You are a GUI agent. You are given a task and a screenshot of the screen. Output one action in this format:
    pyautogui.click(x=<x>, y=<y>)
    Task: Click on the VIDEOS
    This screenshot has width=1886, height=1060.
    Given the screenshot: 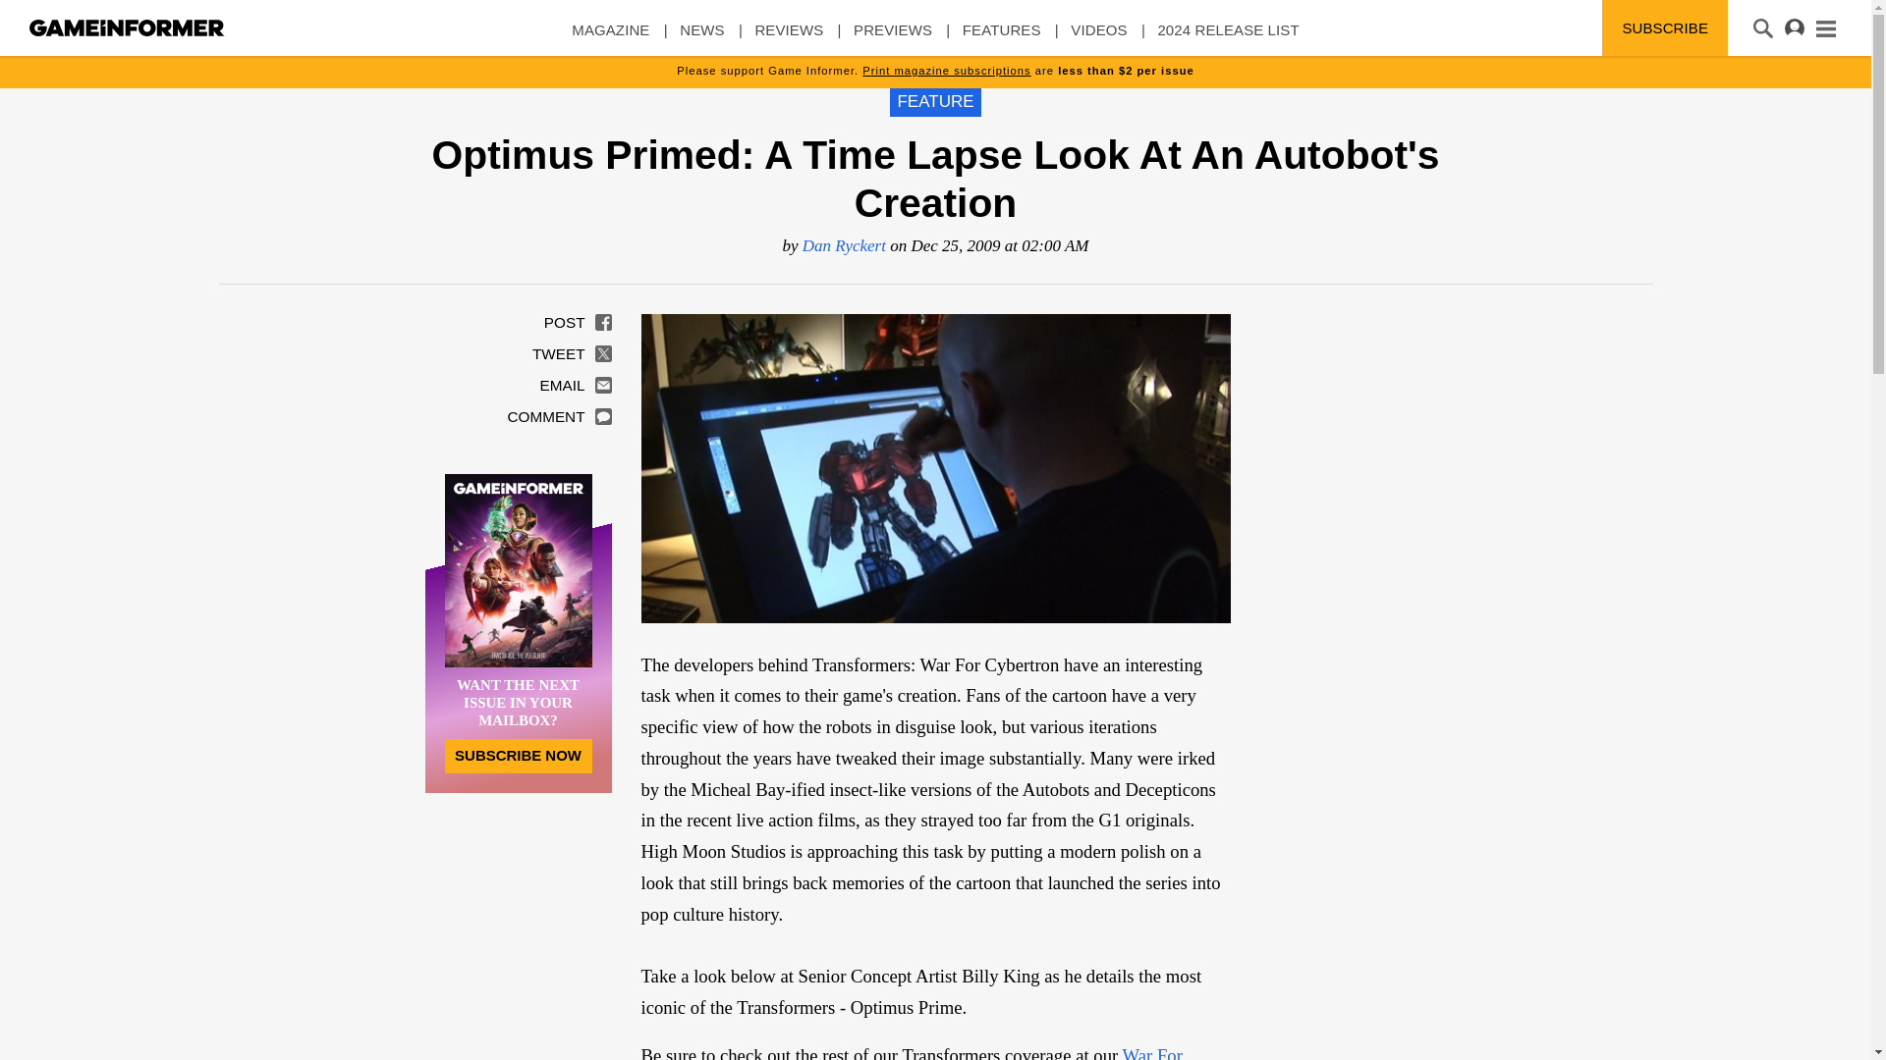 What is the action you would take?
    pyautogui.click(x=1098, y=38)
    